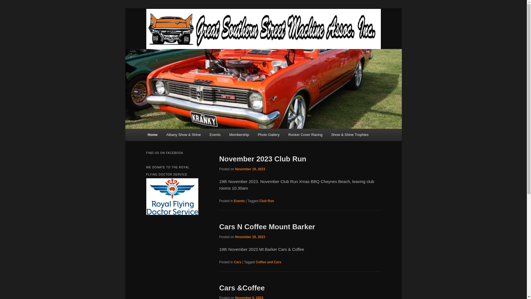  Describe the element at coordinates (238, 262) in the screenshot. I see `Cars` at that location.